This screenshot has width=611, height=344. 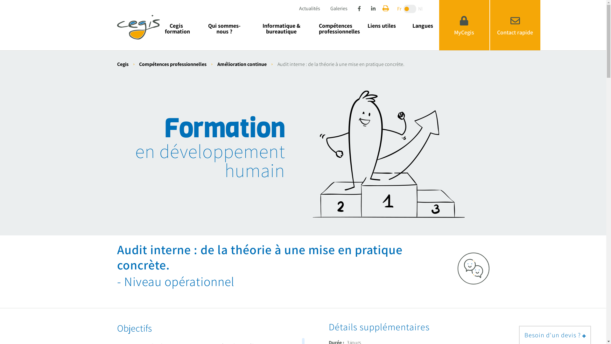 I want to click on Besoin d'un devis ?, so click(x=555, y=335).